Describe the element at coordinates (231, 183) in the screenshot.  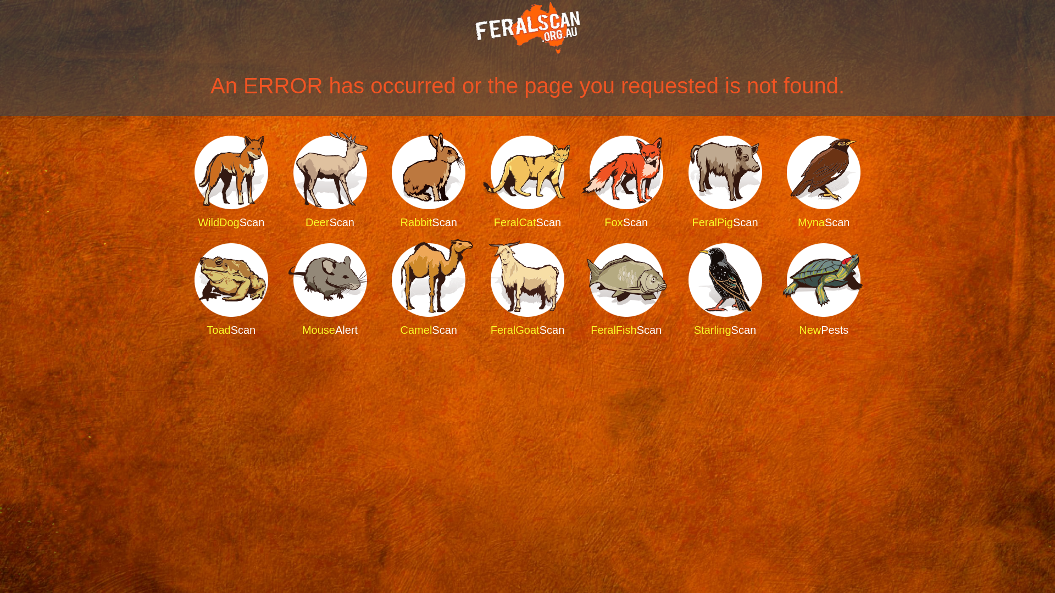
I see `WildDogScan` at that location.